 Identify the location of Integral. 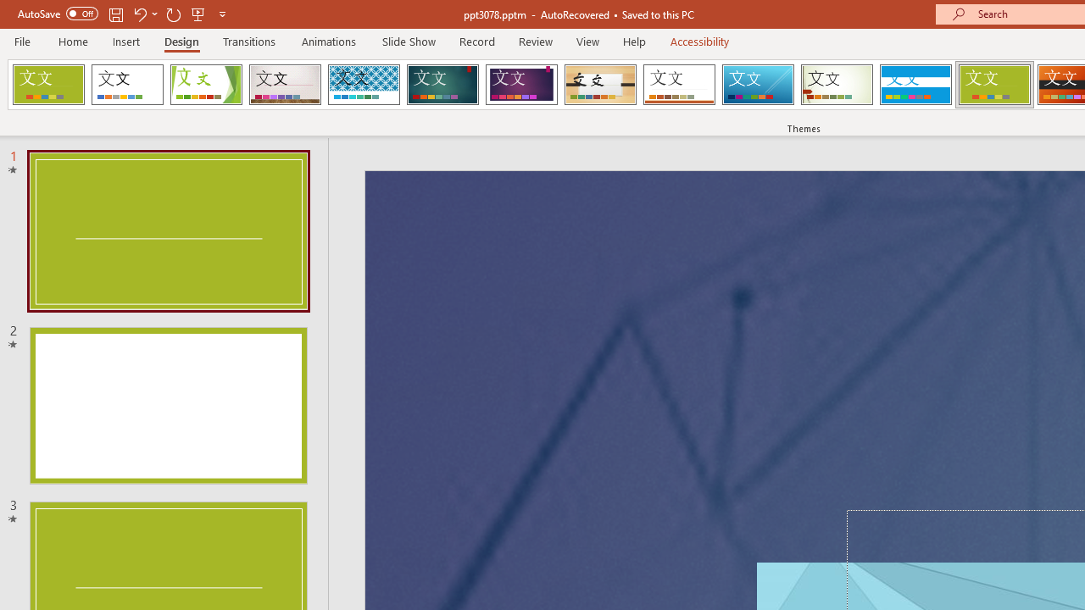
(364, 85).